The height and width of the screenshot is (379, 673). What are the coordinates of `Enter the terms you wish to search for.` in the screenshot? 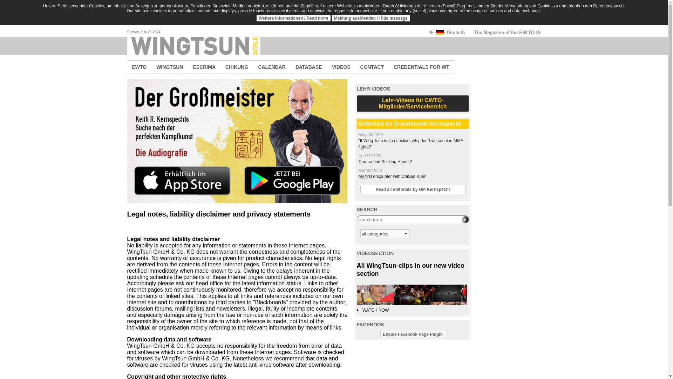 It's located at (413, 220).